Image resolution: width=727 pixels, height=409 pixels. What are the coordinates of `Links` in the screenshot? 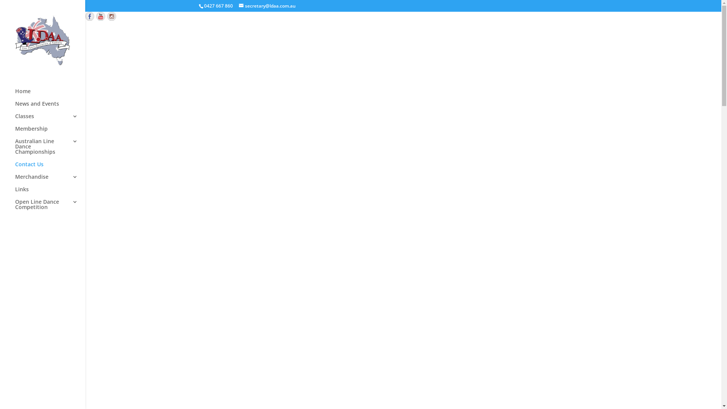 It's located at (50, 193).